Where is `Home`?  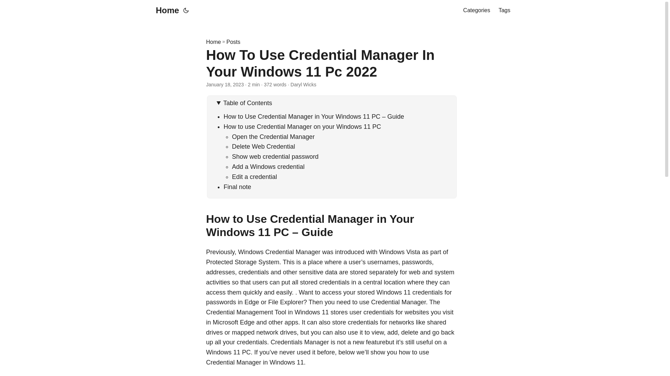 Home is located at coordinates (165, 10).